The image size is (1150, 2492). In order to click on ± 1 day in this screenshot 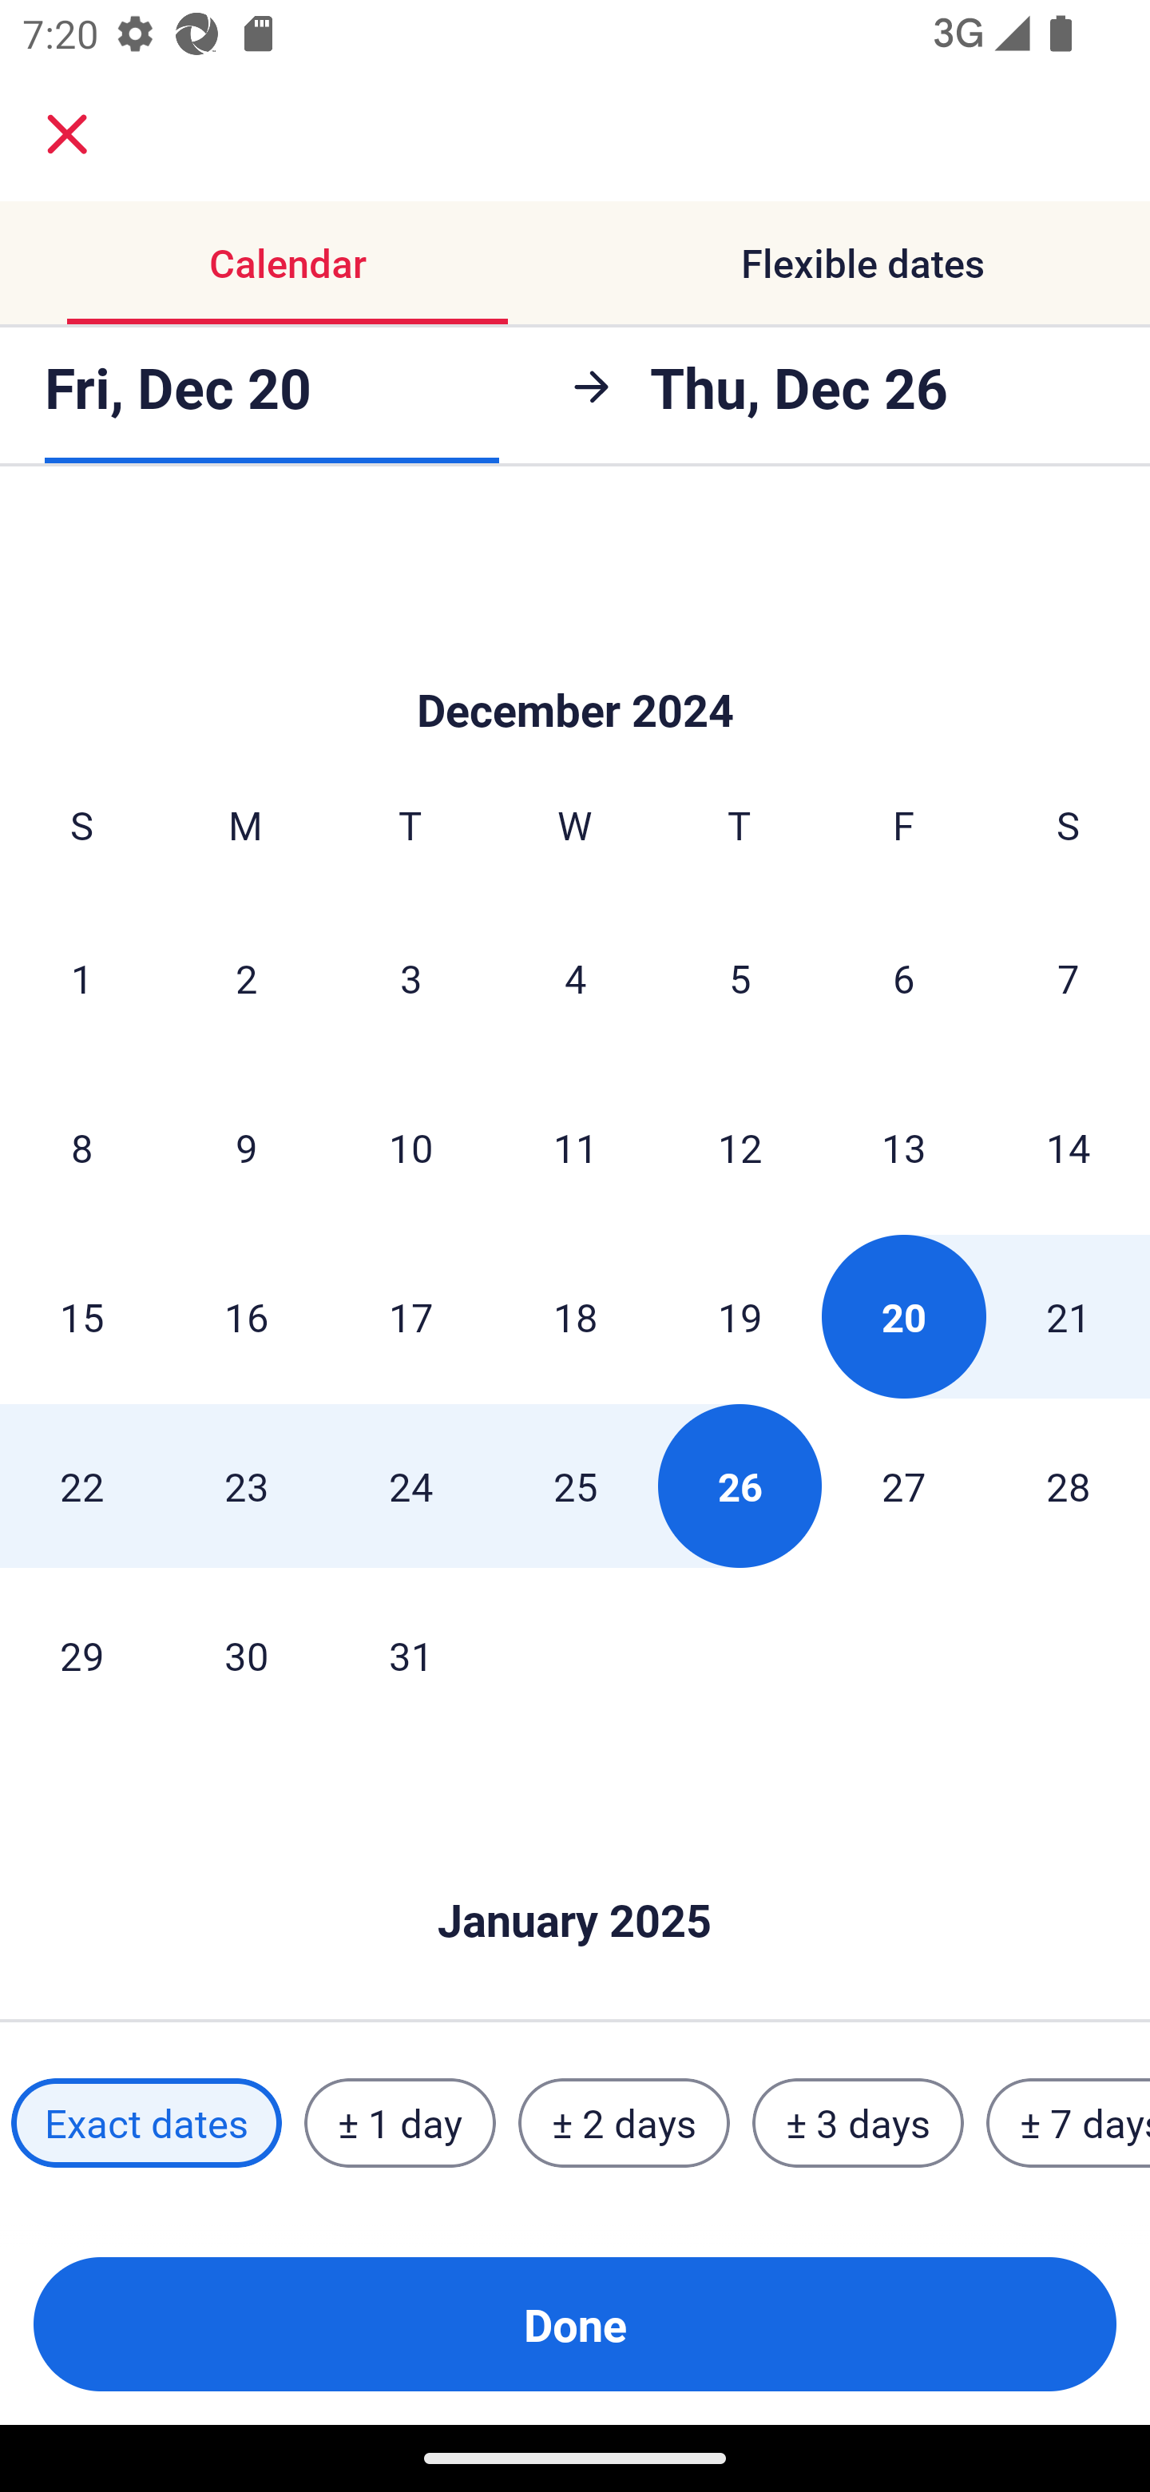, I will do `click(399, 2123)`.